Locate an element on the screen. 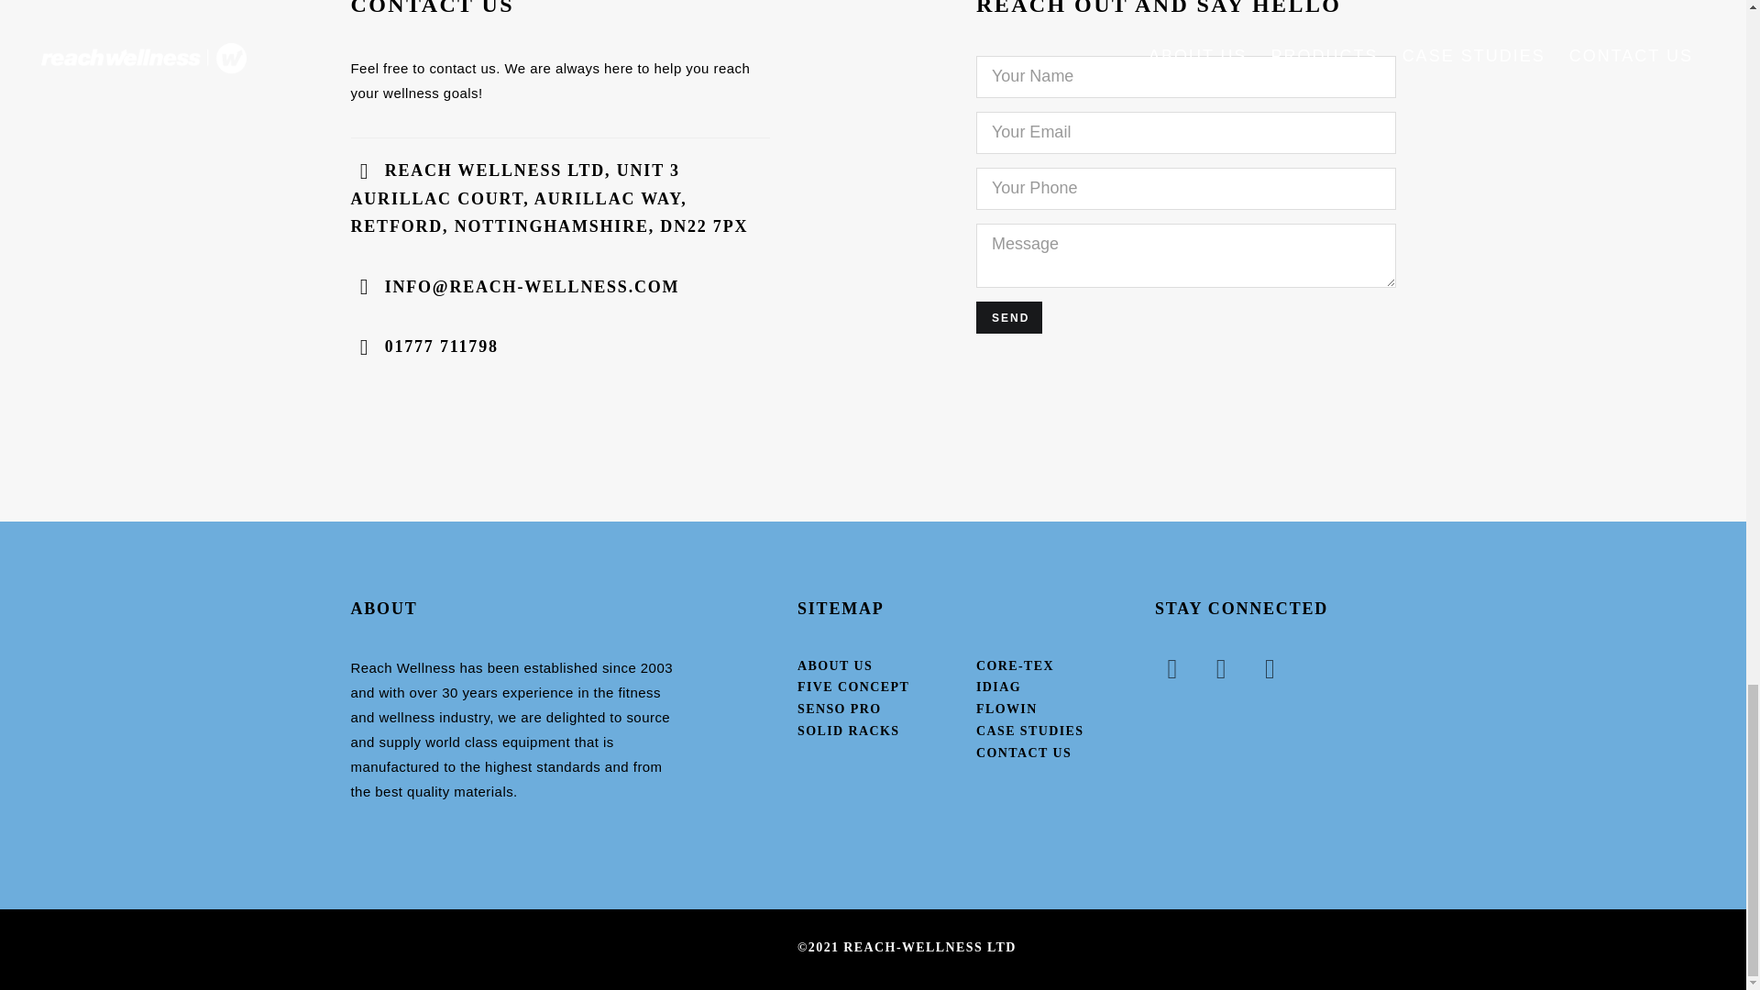 This screenshot has width=1760, height=990. ABOUT US is located at coordinates (834, 665).